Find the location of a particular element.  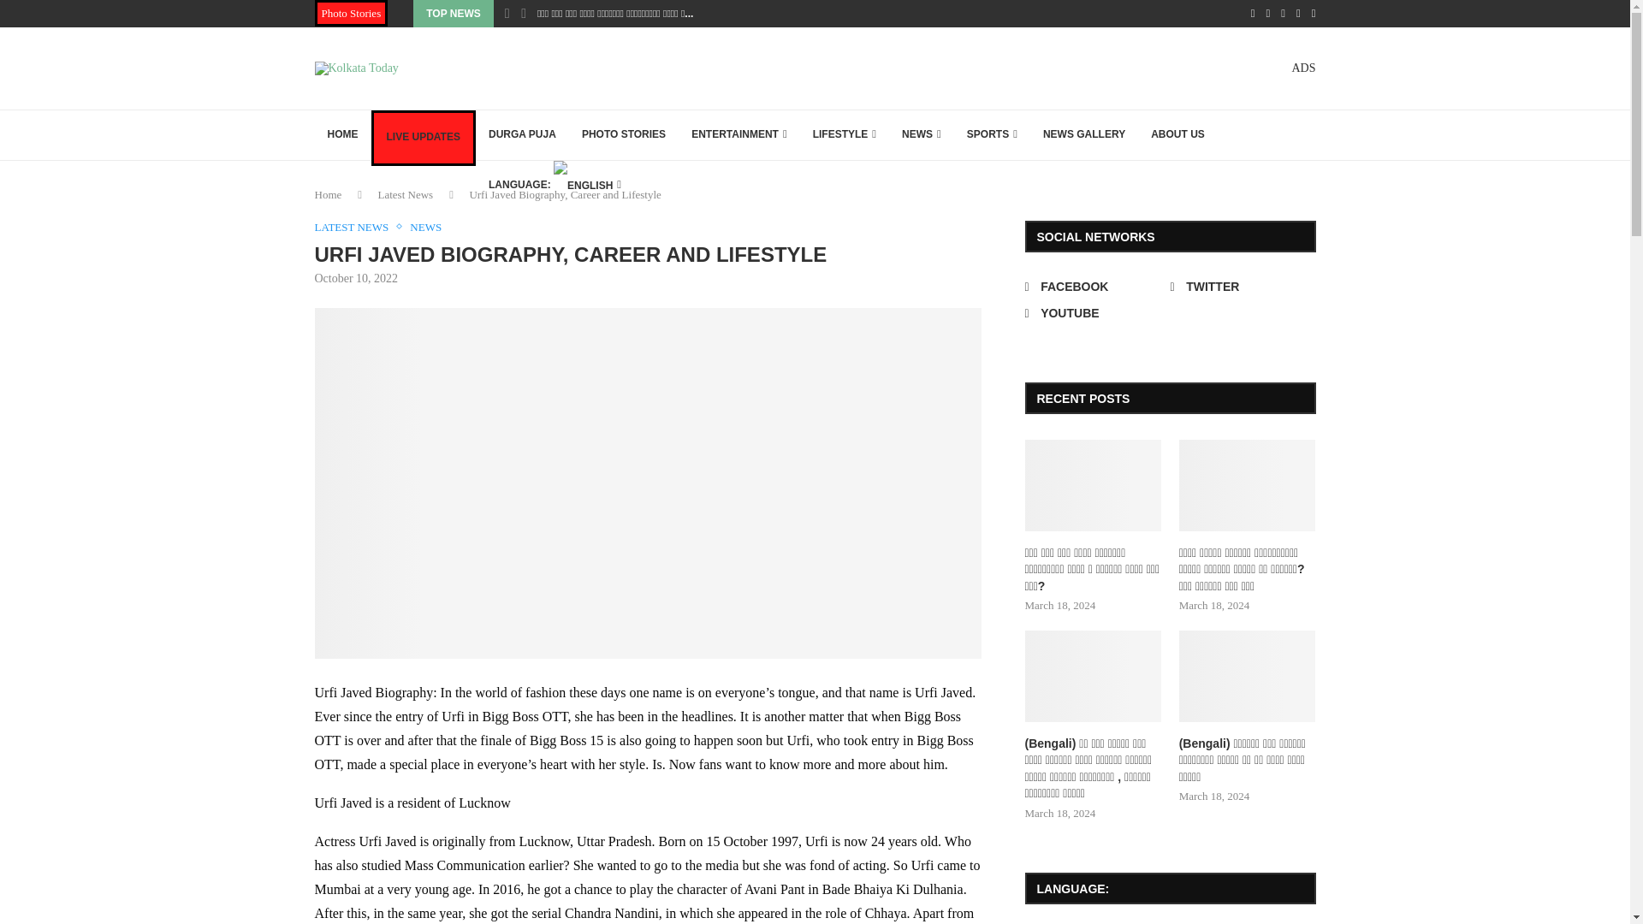

LIVE UPDATES is located at coordinates (423, 137).